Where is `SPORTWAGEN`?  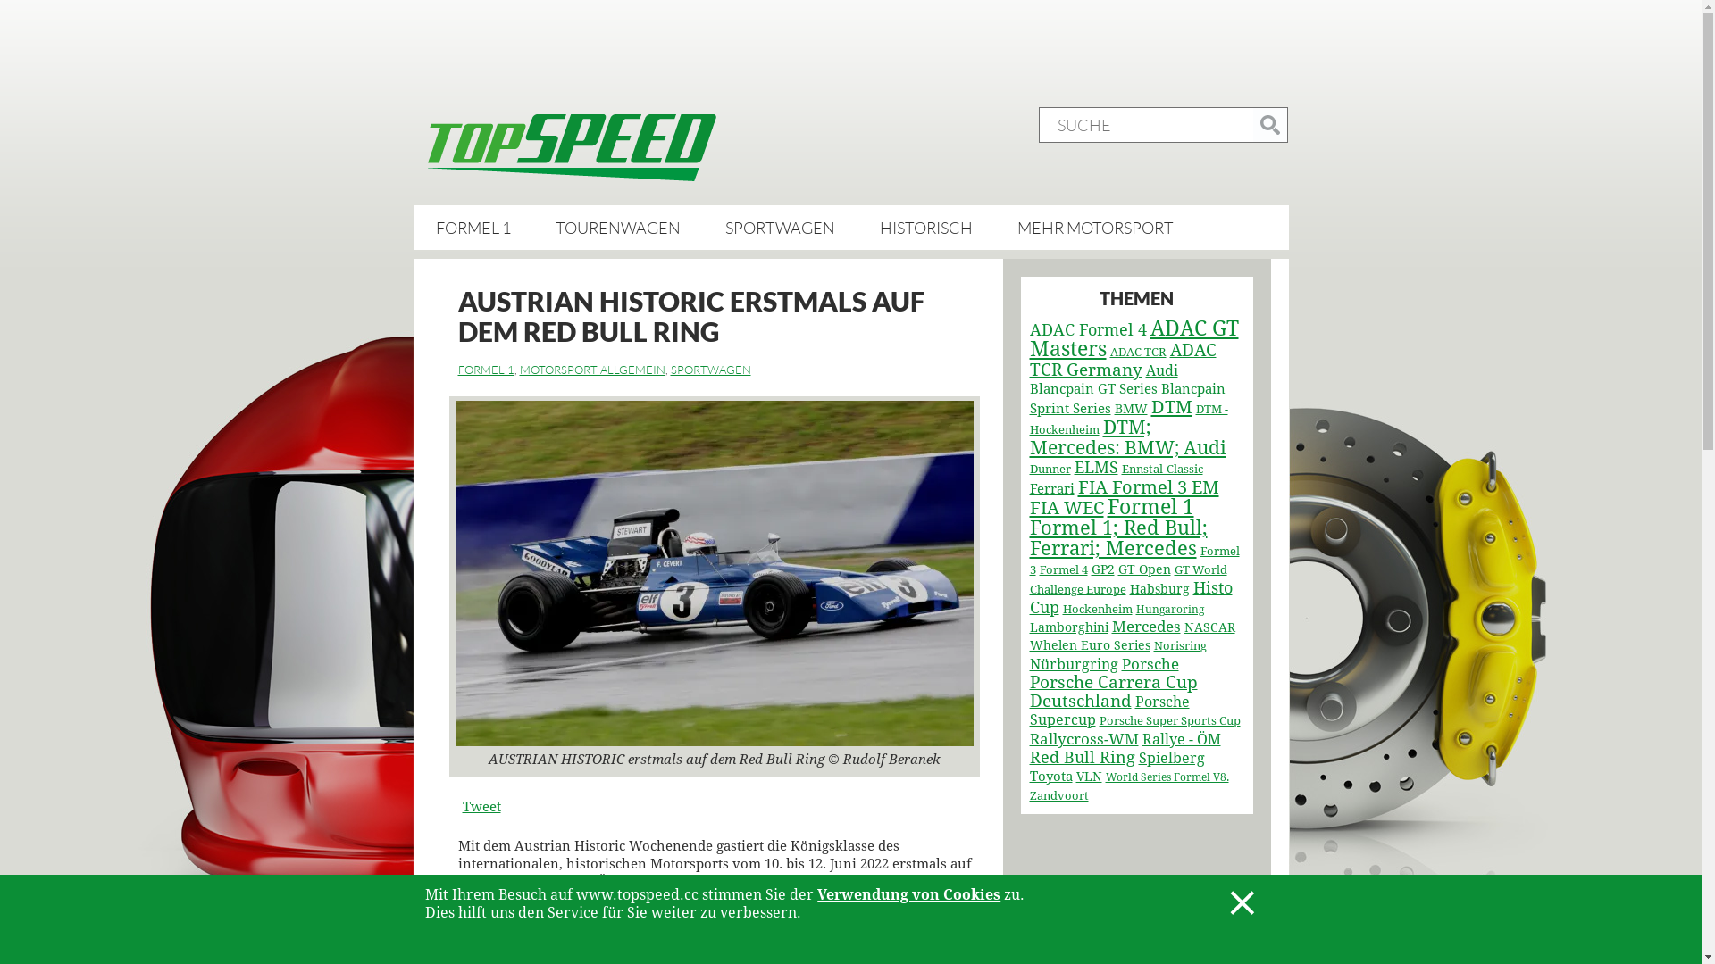 SPORTWAGEN is located at coordinates (710, 370).